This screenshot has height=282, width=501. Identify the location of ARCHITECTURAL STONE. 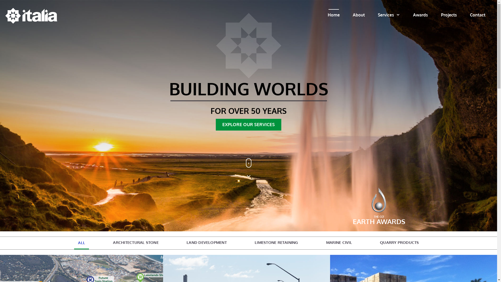
(136, 242).